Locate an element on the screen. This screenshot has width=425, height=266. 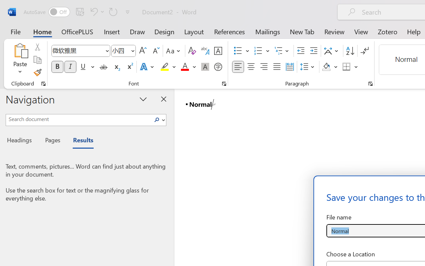
Justify is located at coordinates (277, 67).